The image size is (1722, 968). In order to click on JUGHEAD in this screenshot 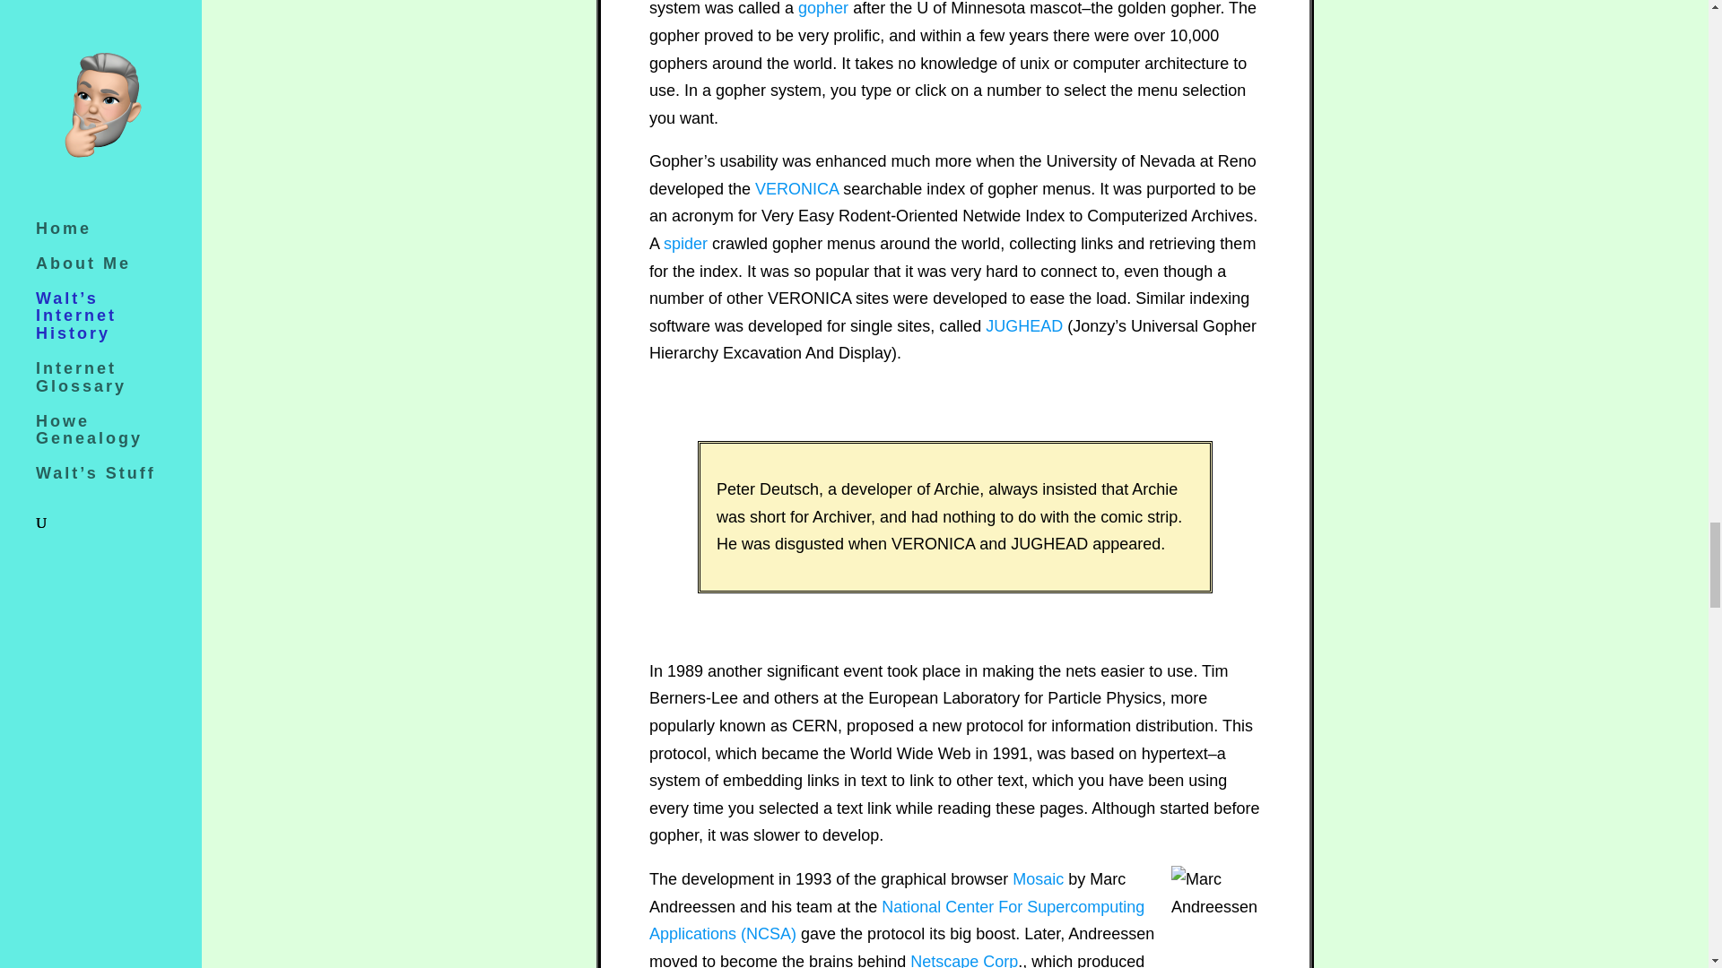, I will do `click(1023, 326)`.